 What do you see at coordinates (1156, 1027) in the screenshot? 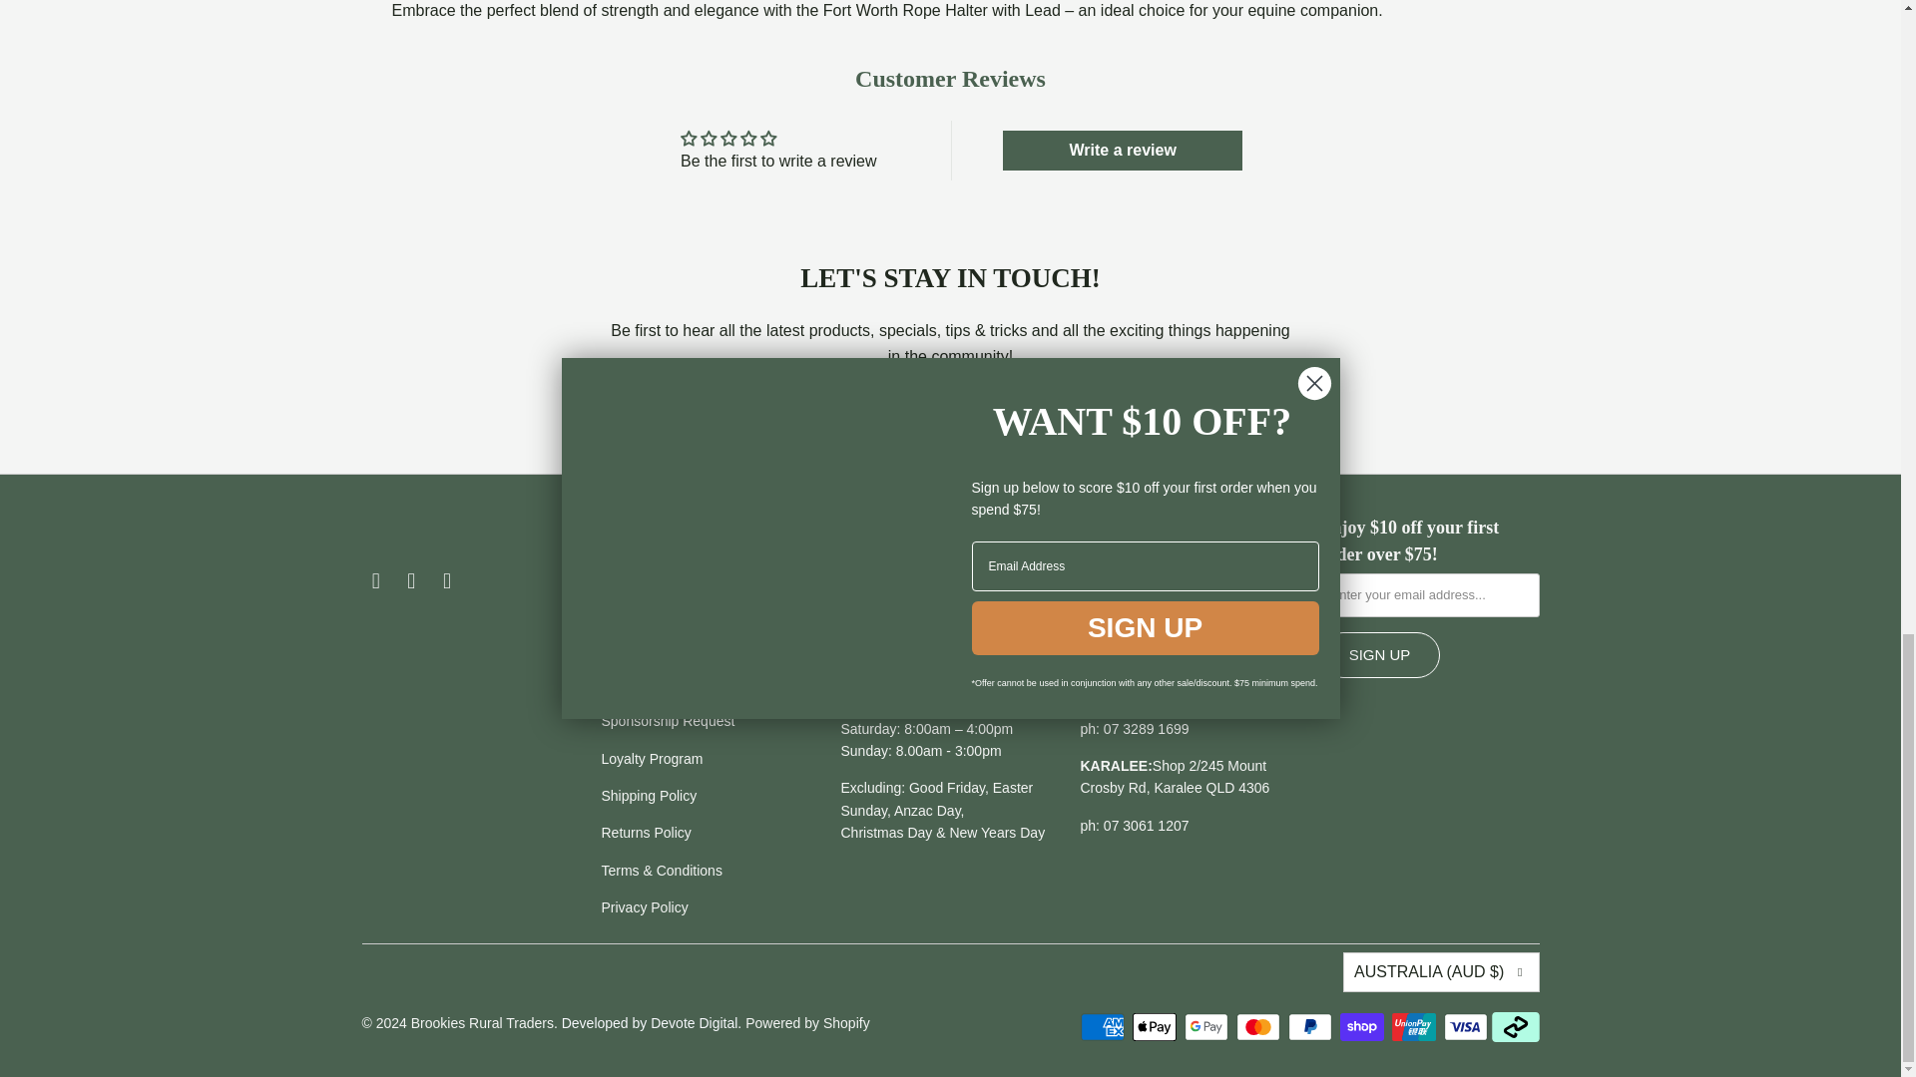
I see `Apple Pay` at bounding box center [1156, 1027].